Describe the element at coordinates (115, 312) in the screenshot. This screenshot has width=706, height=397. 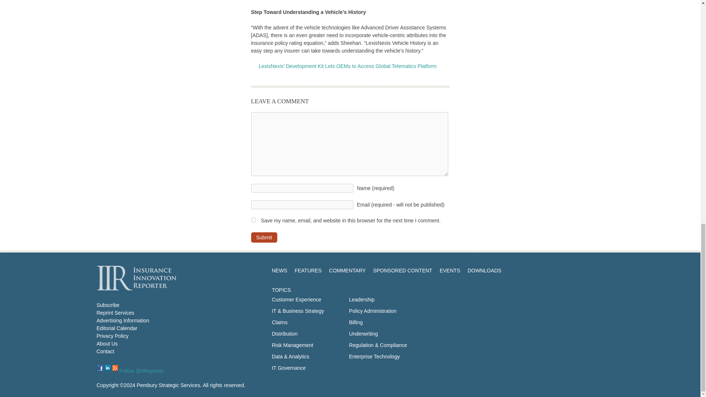
I see `Reprint Services` at that location.